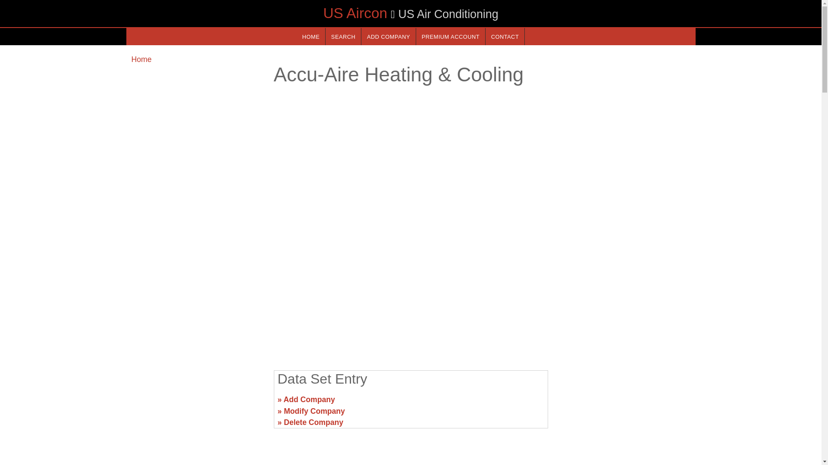  I want to click on HOME, so click(310, 36).